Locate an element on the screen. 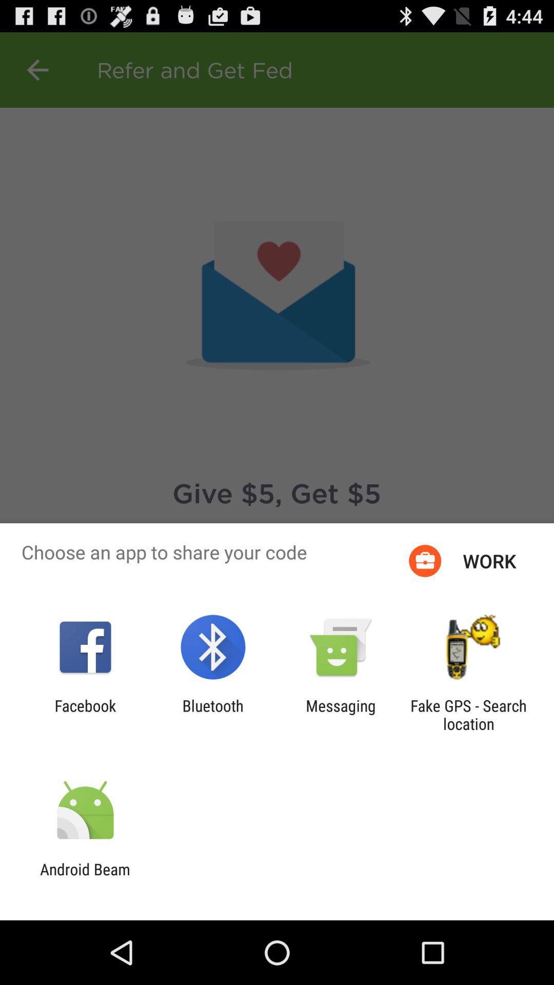 Image resolution: width=554 pixels, height=985 pixels. open the icon to the right of messaging is located at coordinates (468, 715).